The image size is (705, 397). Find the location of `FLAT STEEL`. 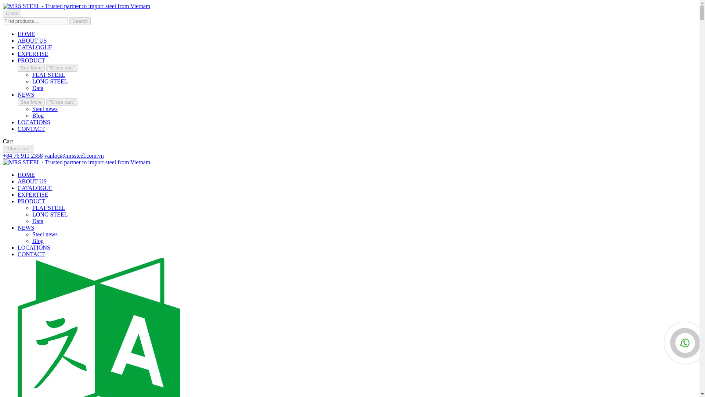

FLAT STEEL is located at coordinates (49, 208).